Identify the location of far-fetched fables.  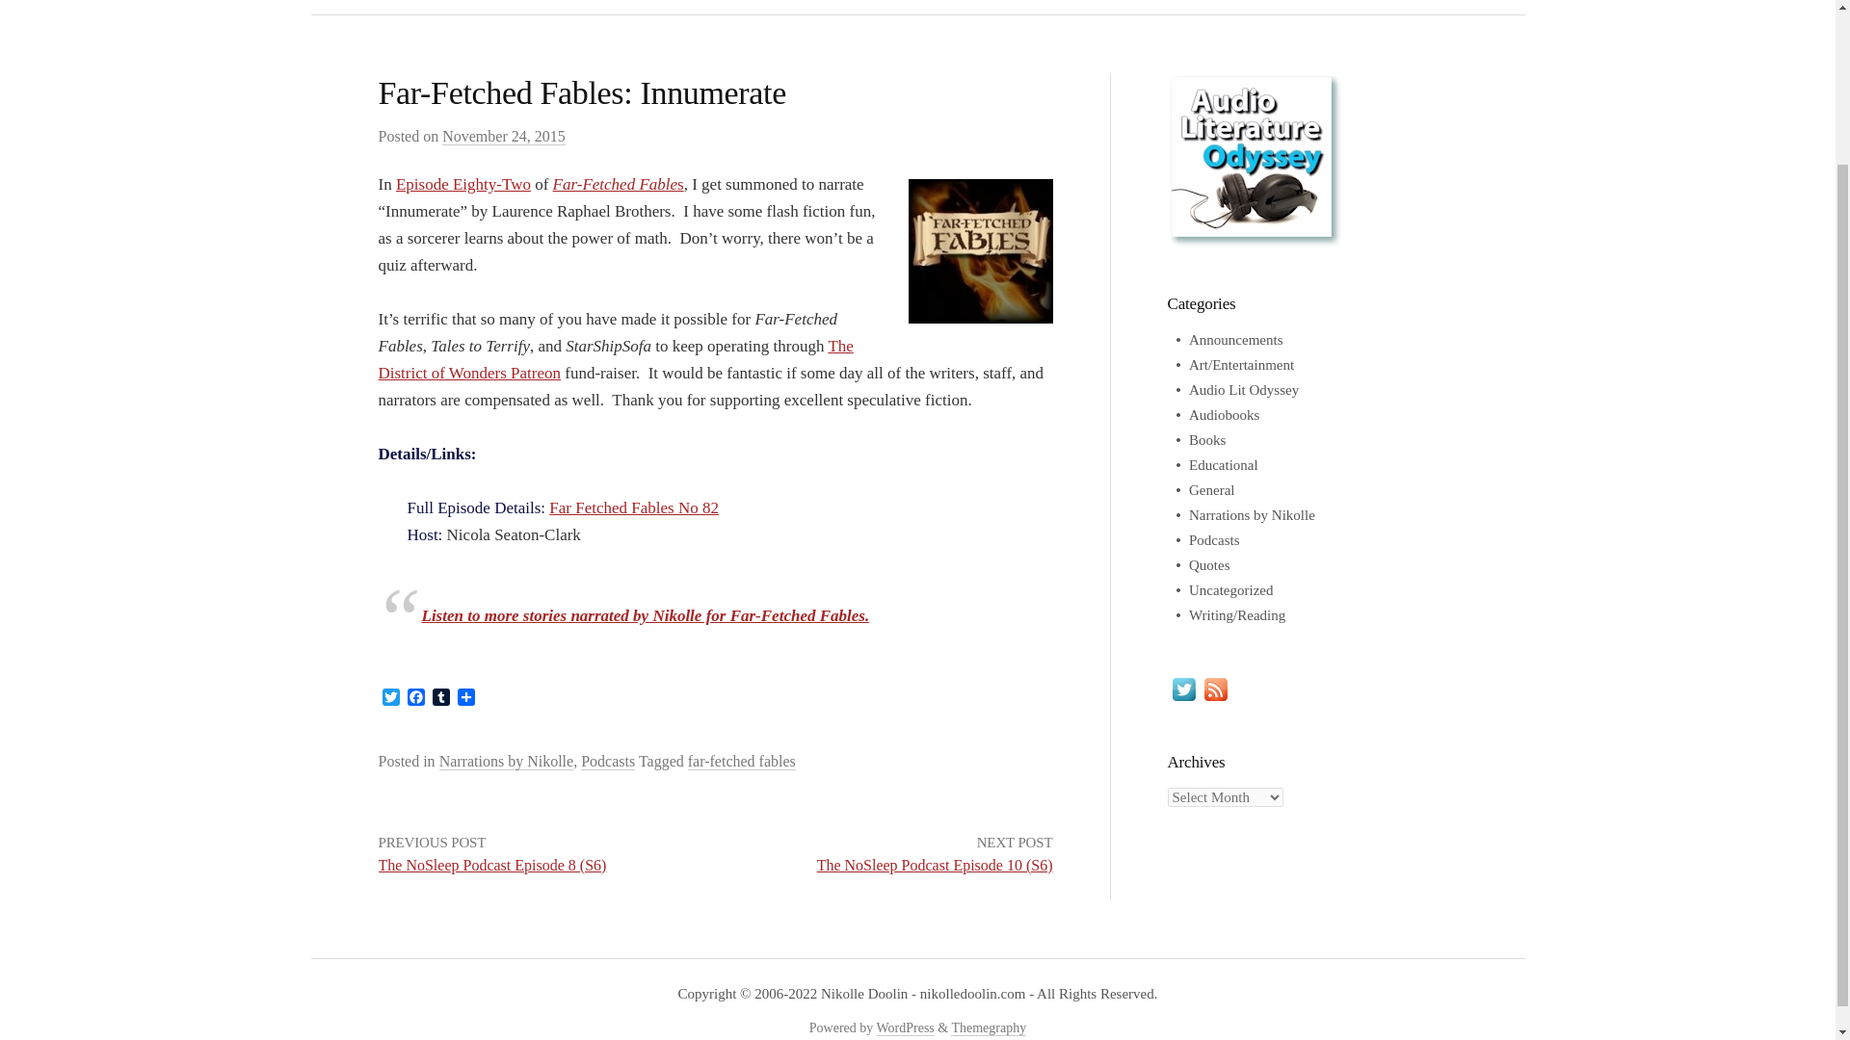
(742, 761).